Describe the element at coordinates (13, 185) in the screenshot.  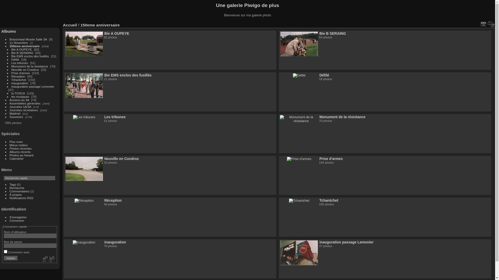
I see `Tags` at that location.